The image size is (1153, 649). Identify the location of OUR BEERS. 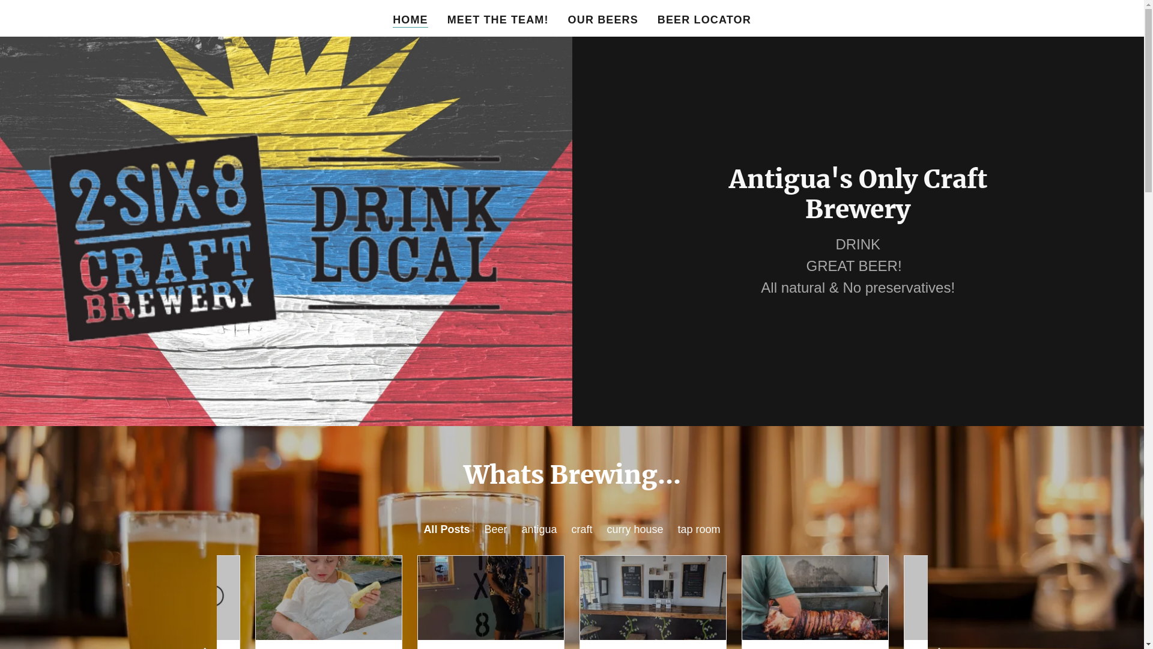
(603, 20).